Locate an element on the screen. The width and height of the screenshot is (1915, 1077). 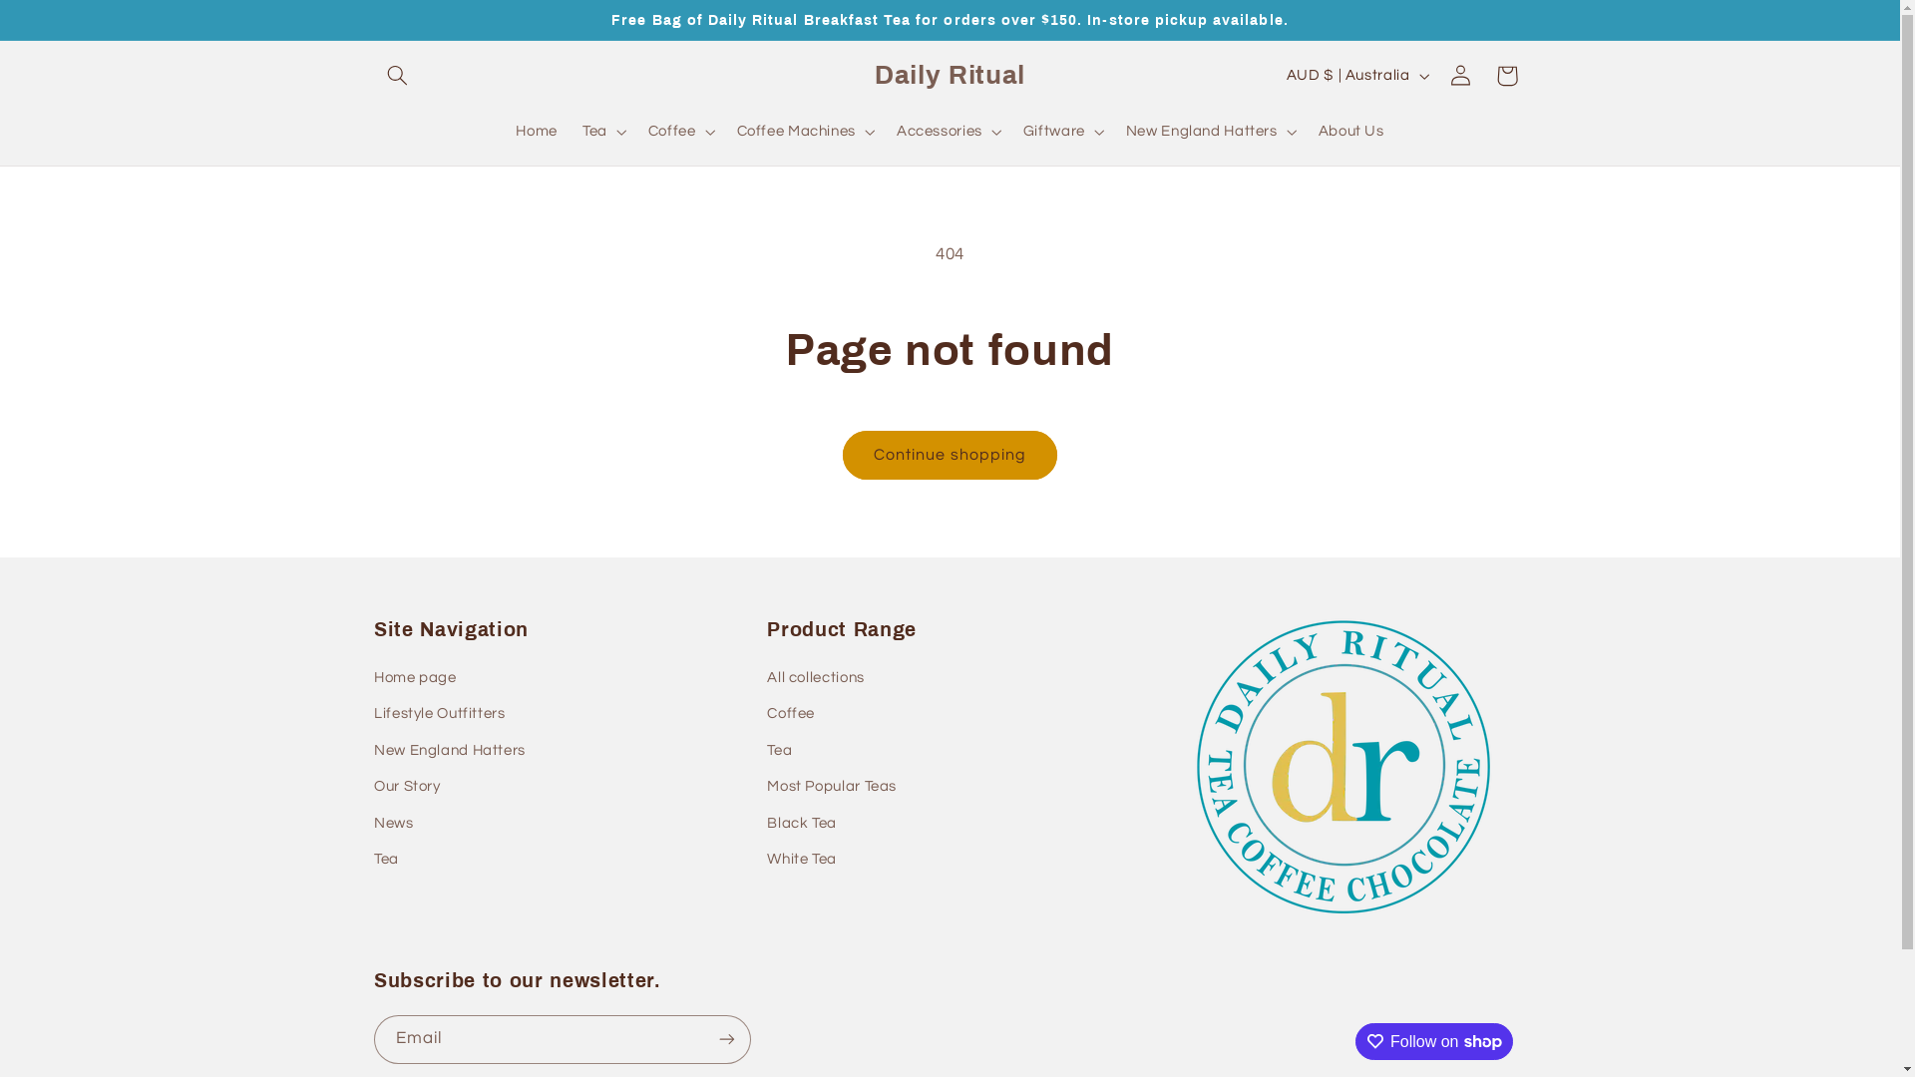
Continue shopping is located at coordinates (951, 455).